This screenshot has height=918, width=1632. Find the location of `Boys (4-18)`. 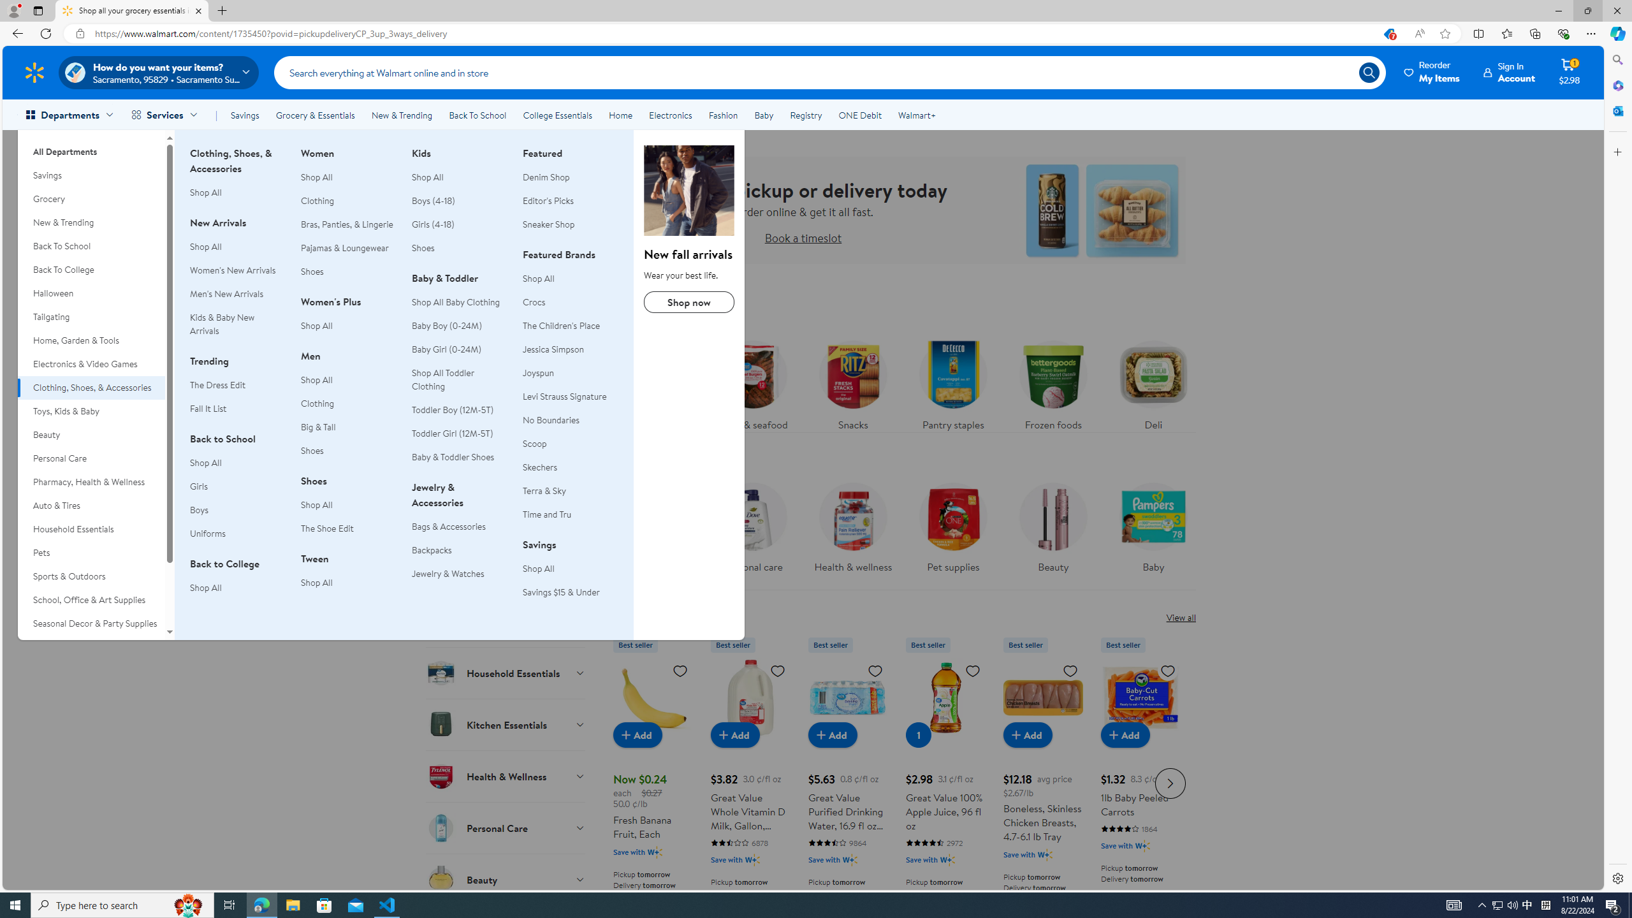

Boys (4-18) is located at coordinates (433, 201).